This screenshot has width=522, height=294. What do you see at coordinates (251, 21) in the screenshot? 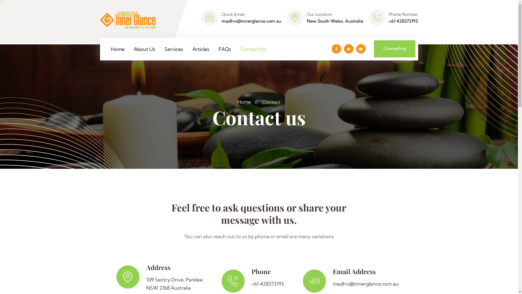
I see `madhvi@innerglance.com.au` at bounding box center [251, 21].